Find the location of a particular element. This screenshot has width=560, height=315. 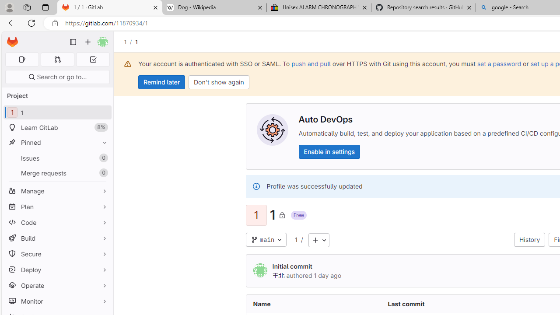

Merge requests 0 is located at coordinates (58, 59).